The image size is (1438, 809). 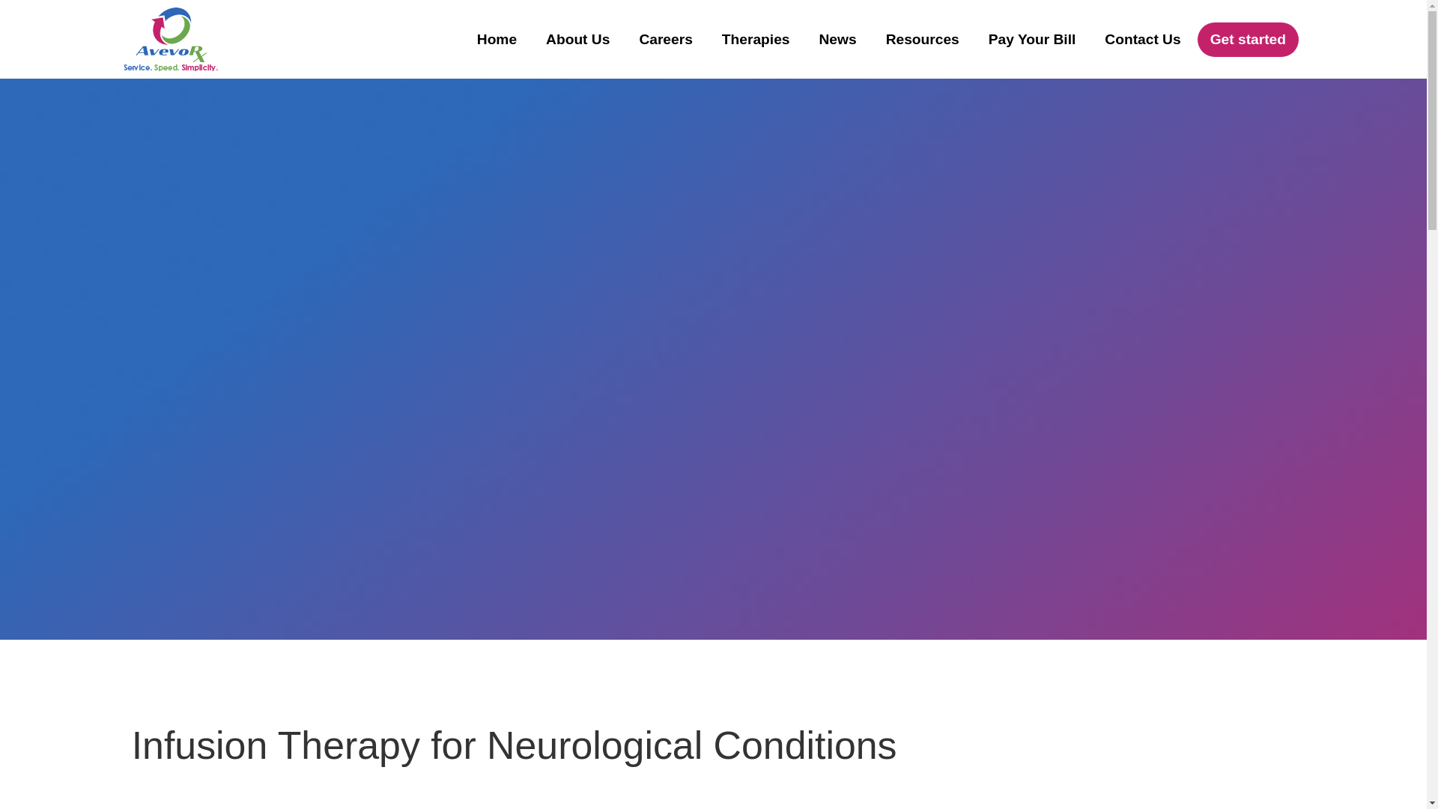 I want to click on Therapies, so click(x=755, y=39).